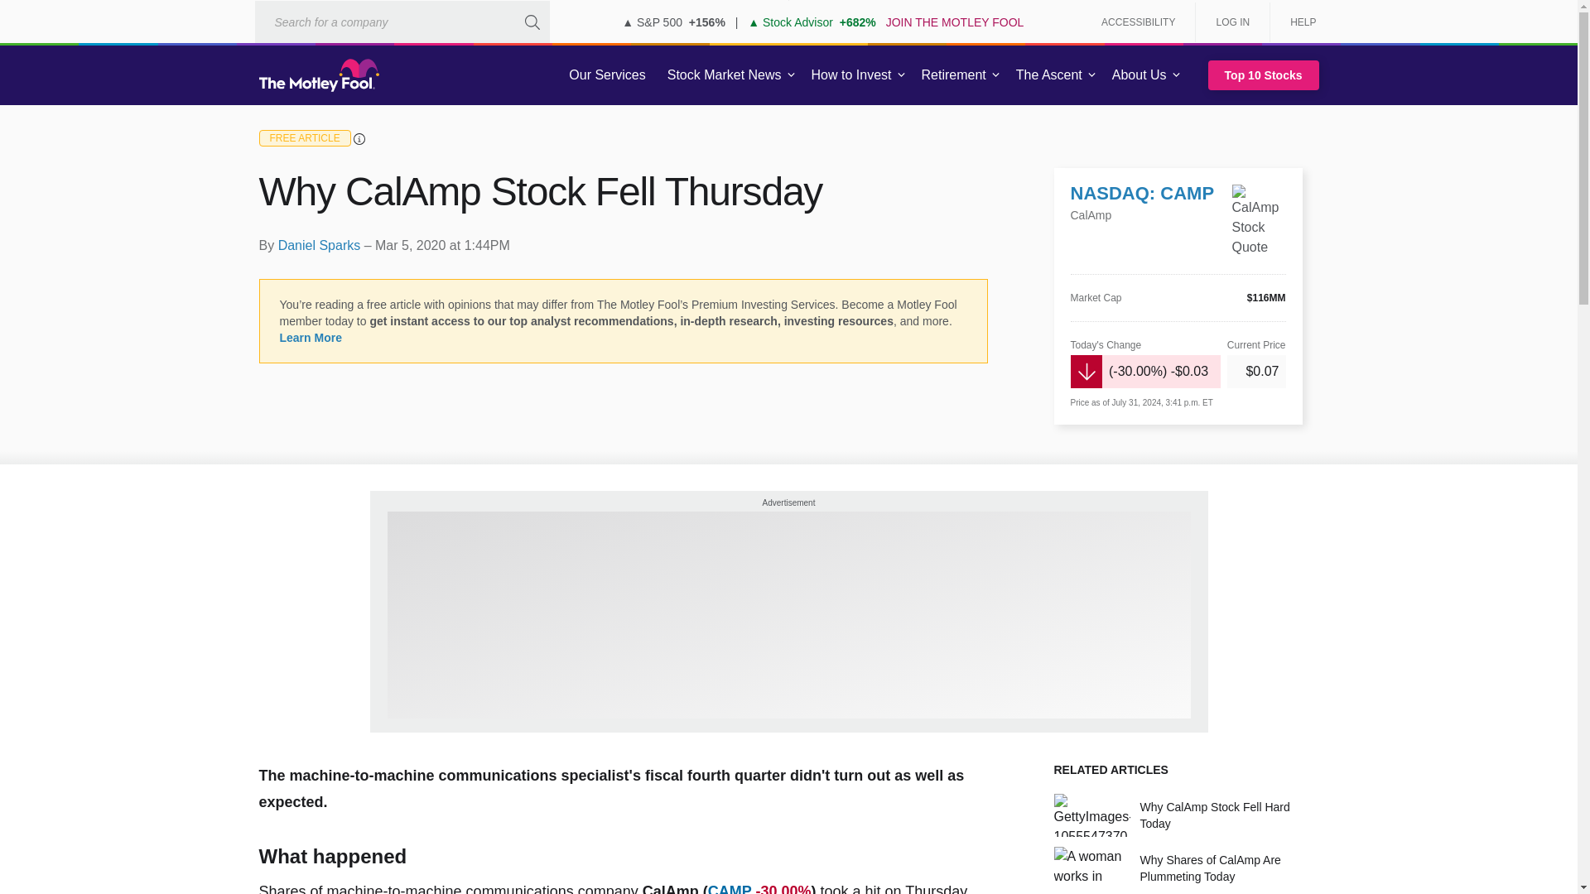 The height and width of the screenshot is (894, 1590). I want to click on ACCESSIBILITY, so click(1138, 22).